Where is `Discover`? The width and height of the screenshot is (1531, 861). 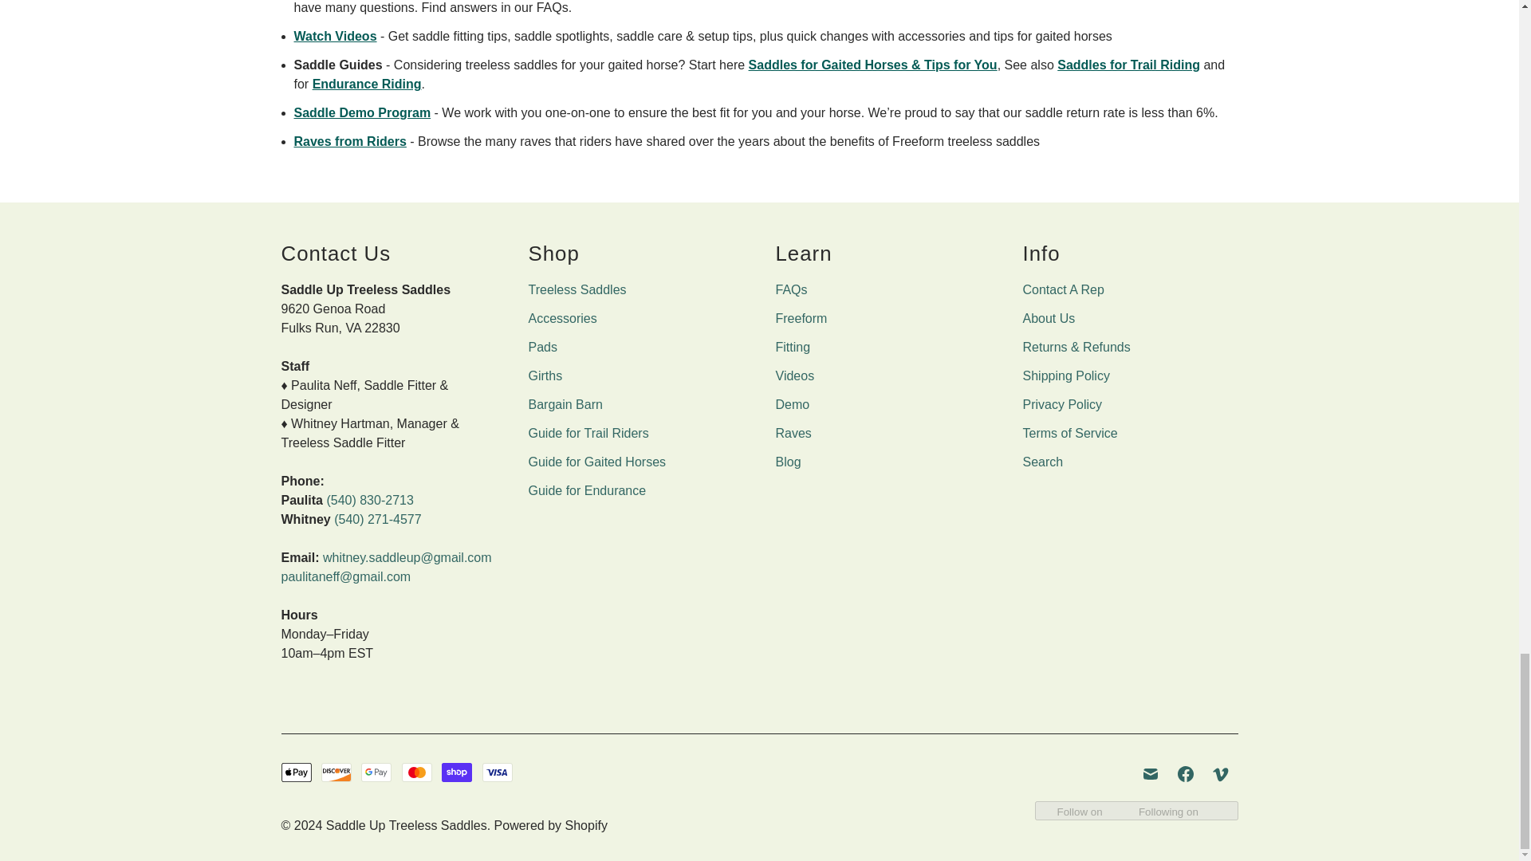
Discover is located at coordinates (337, 772).